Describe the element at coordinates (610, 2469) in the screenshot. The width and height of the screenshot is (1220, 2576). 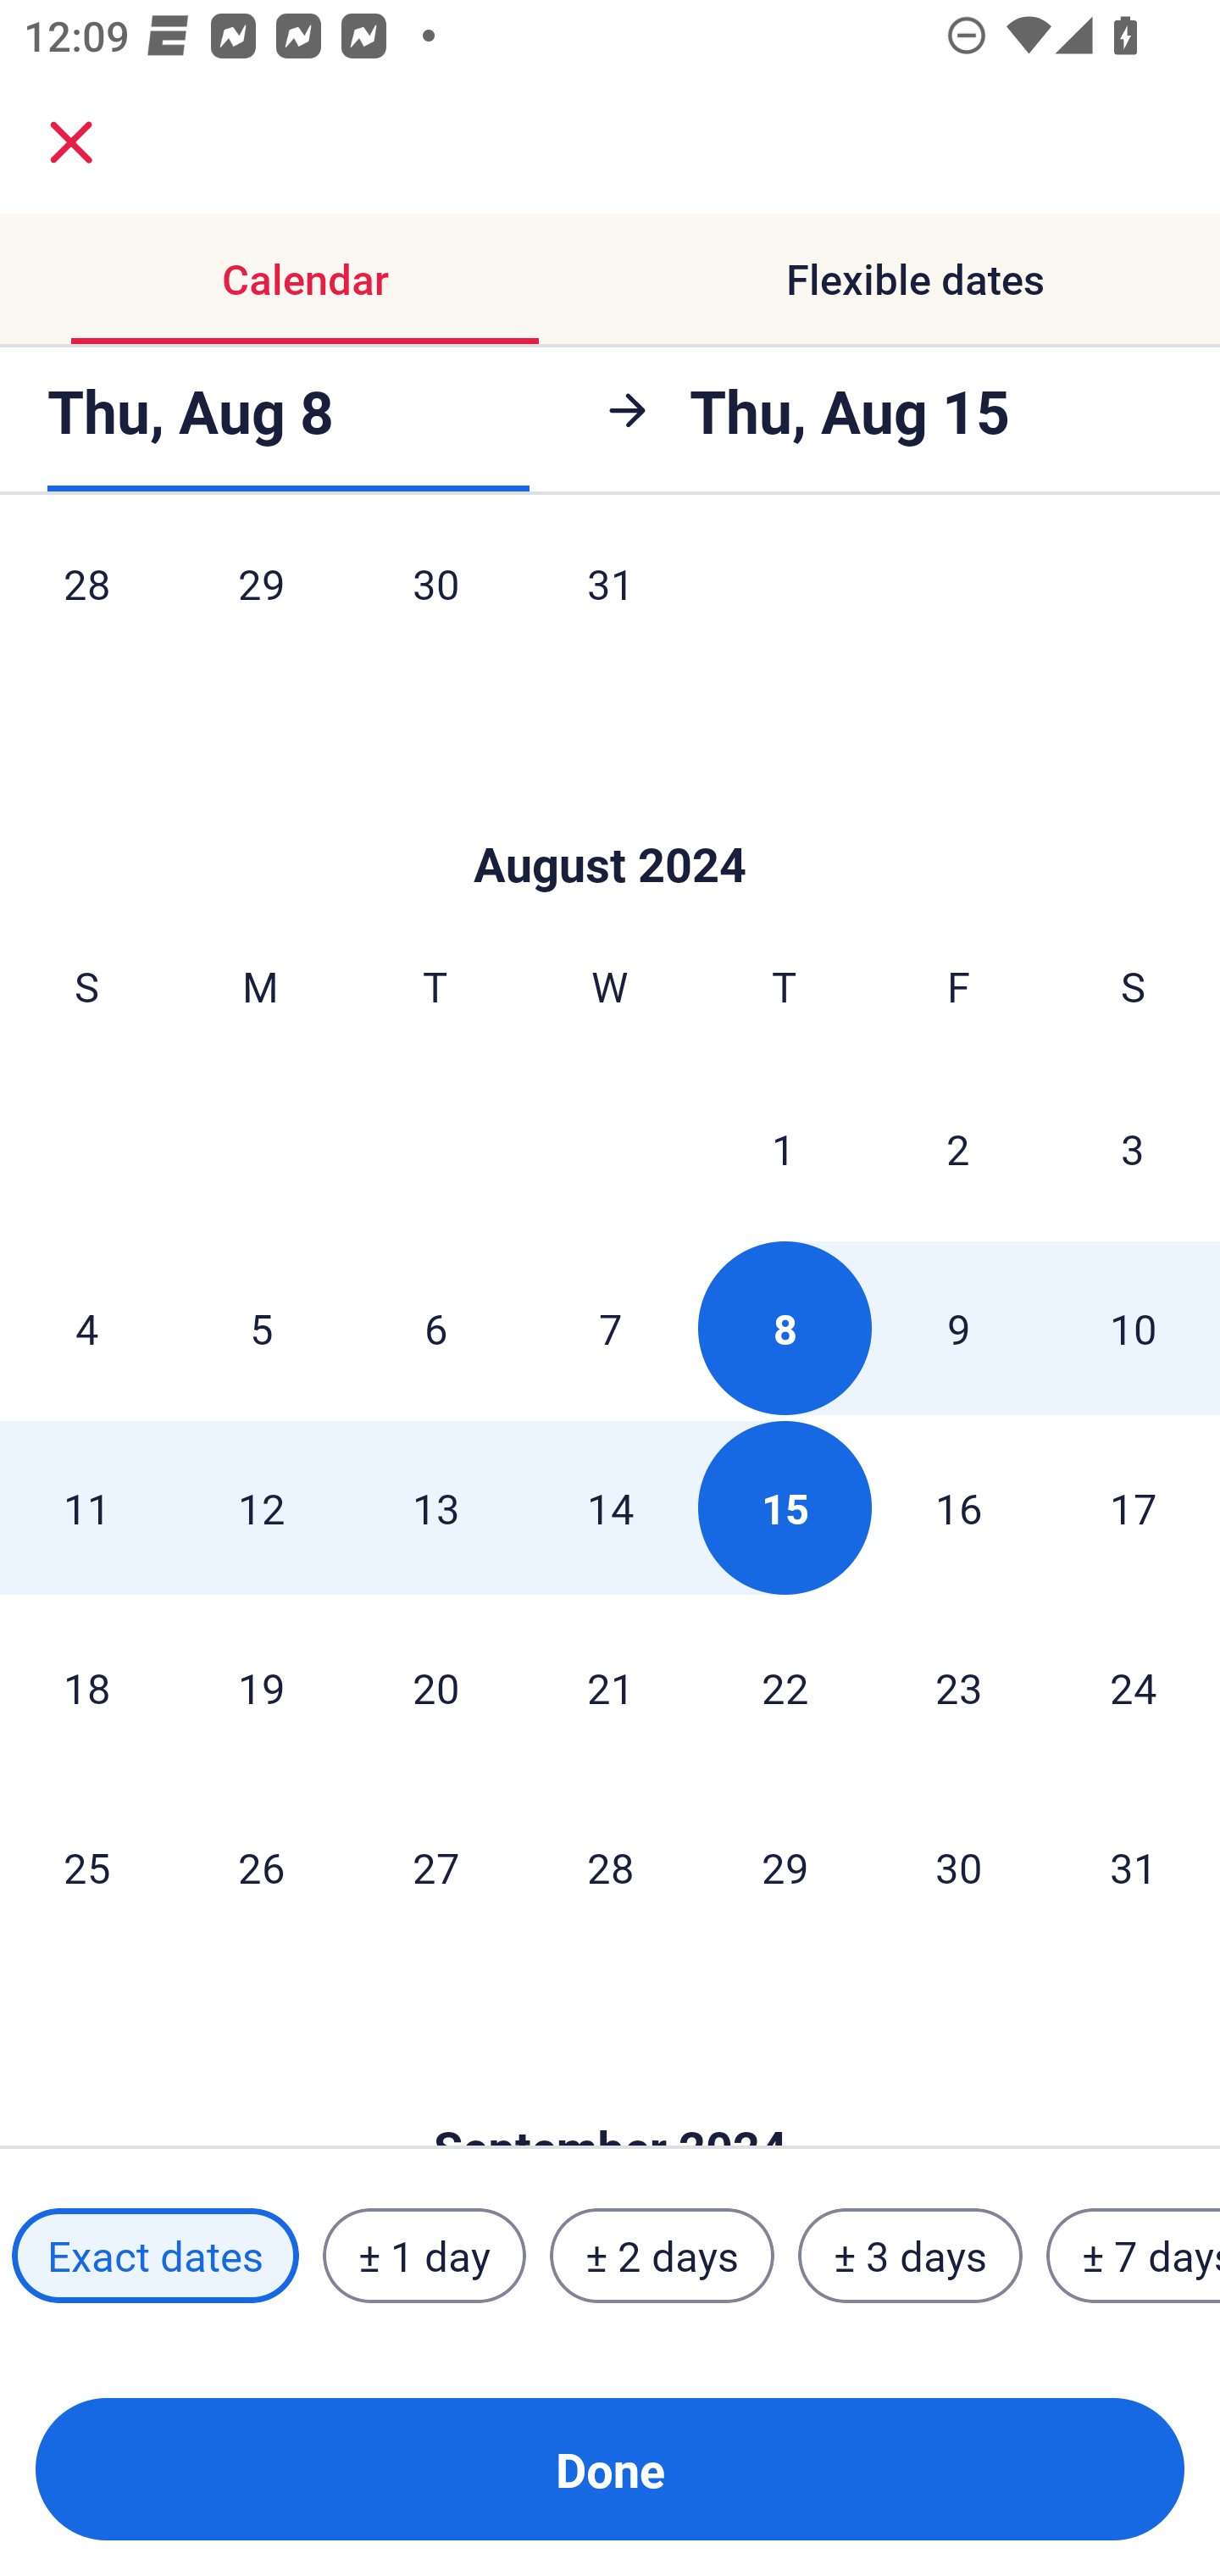
I see `Done` at that location.